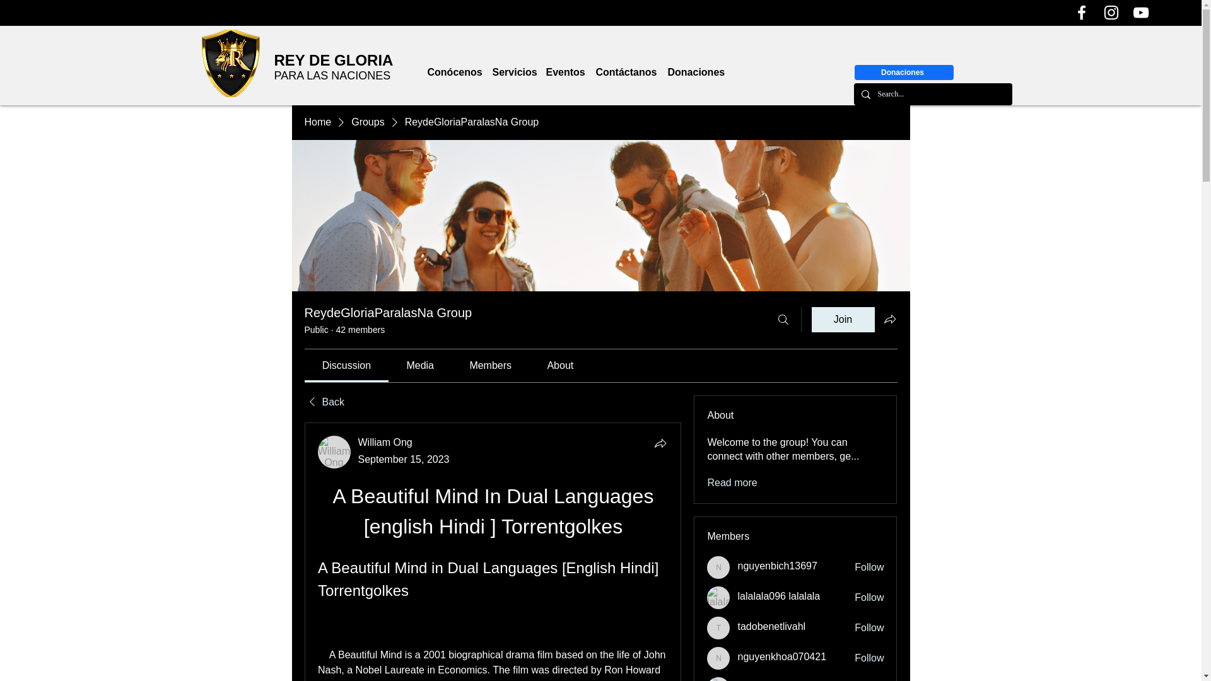  Describe the element at coordinates (732, 482) in the screenshot. I see `Read more` at that location.